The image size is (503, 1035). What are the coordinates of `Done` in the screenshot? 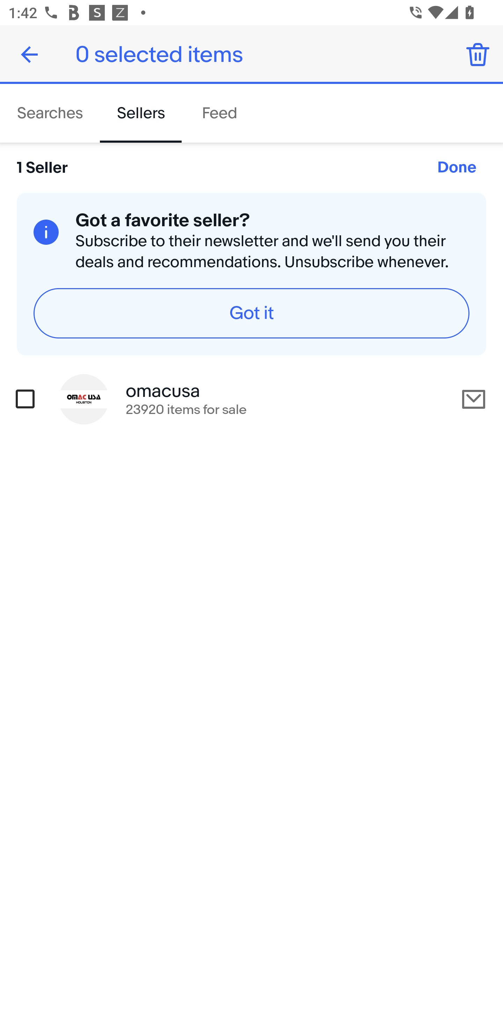 It's located at (29, 54).